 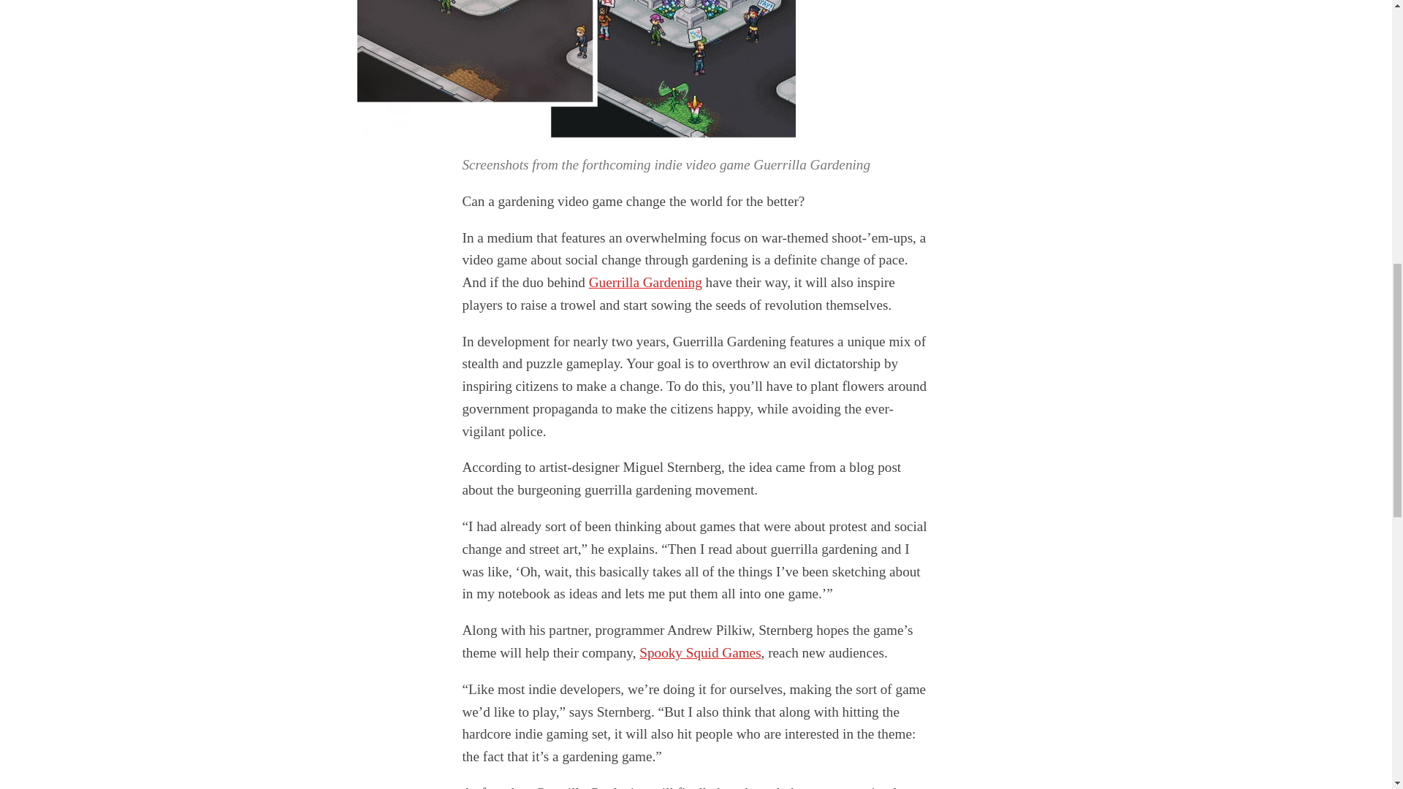 I want to click on Guerrilla Gardening, so click(x=646, y=282).